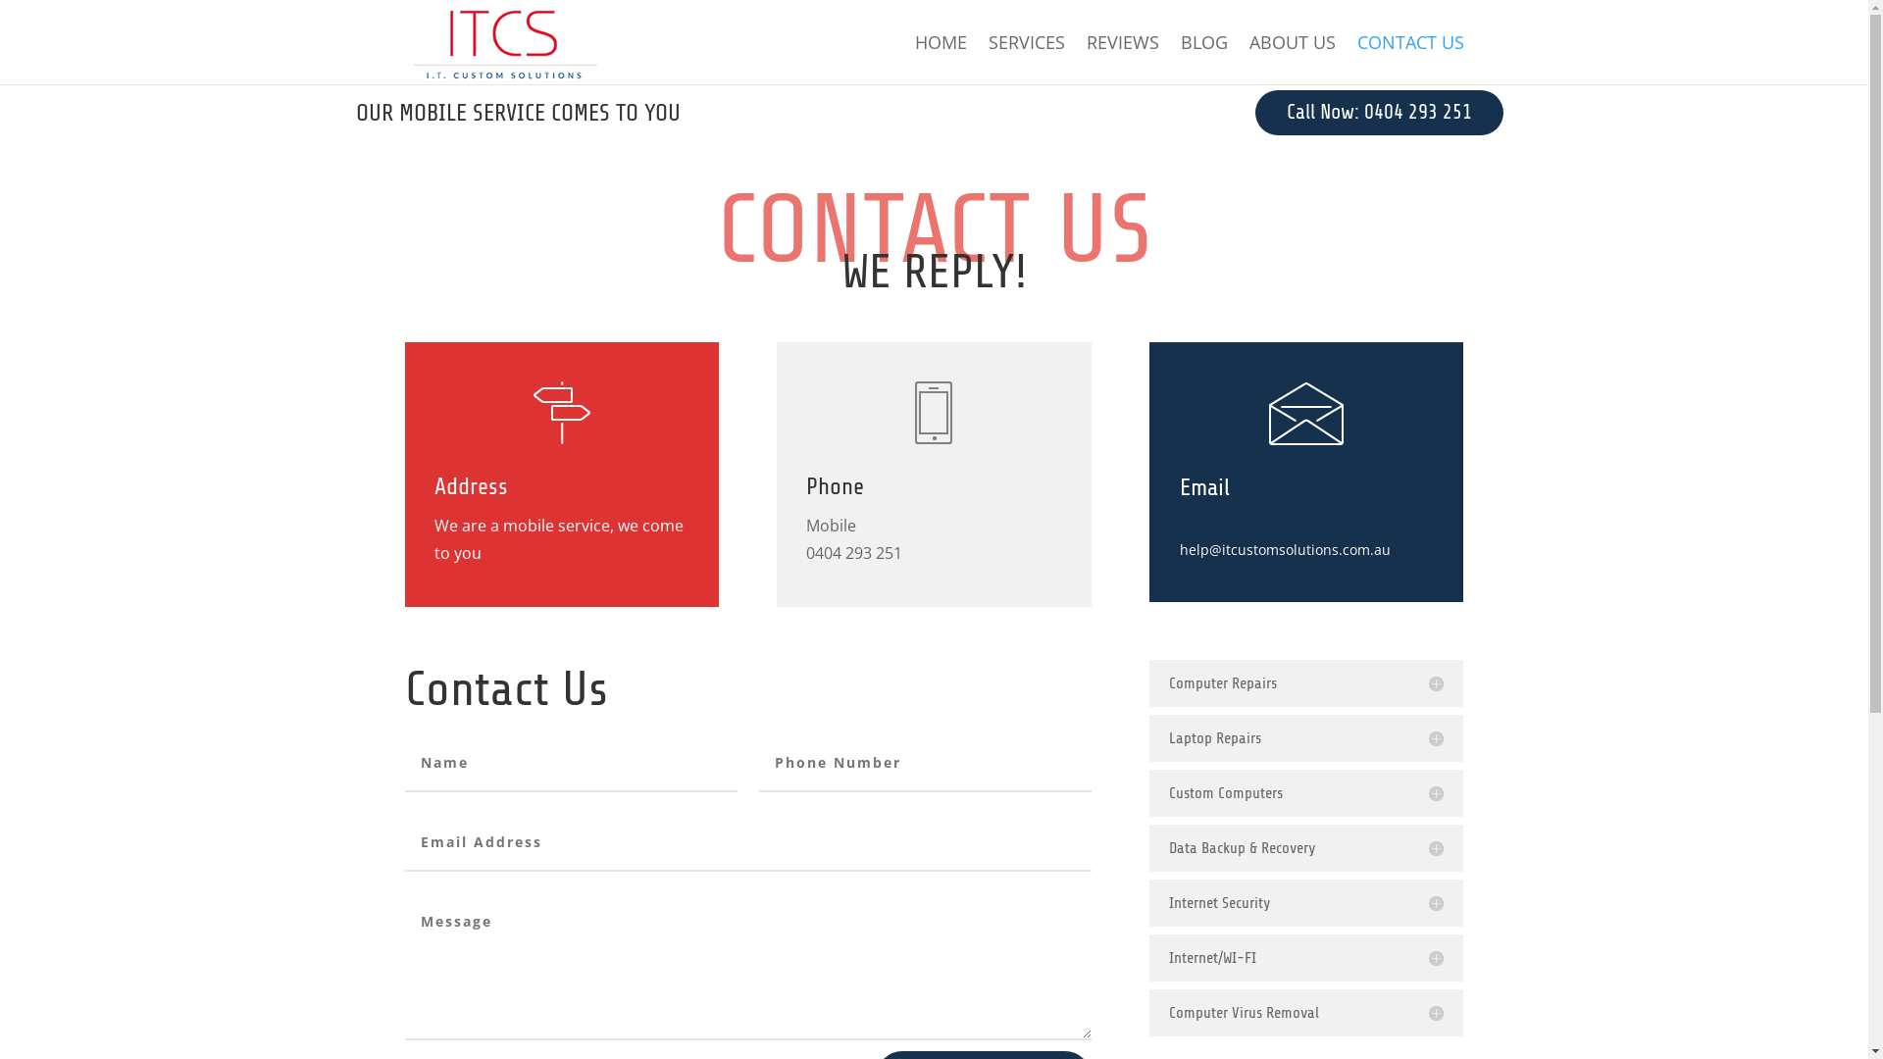  I want to click on CONTACT US, so click(1410, 60).